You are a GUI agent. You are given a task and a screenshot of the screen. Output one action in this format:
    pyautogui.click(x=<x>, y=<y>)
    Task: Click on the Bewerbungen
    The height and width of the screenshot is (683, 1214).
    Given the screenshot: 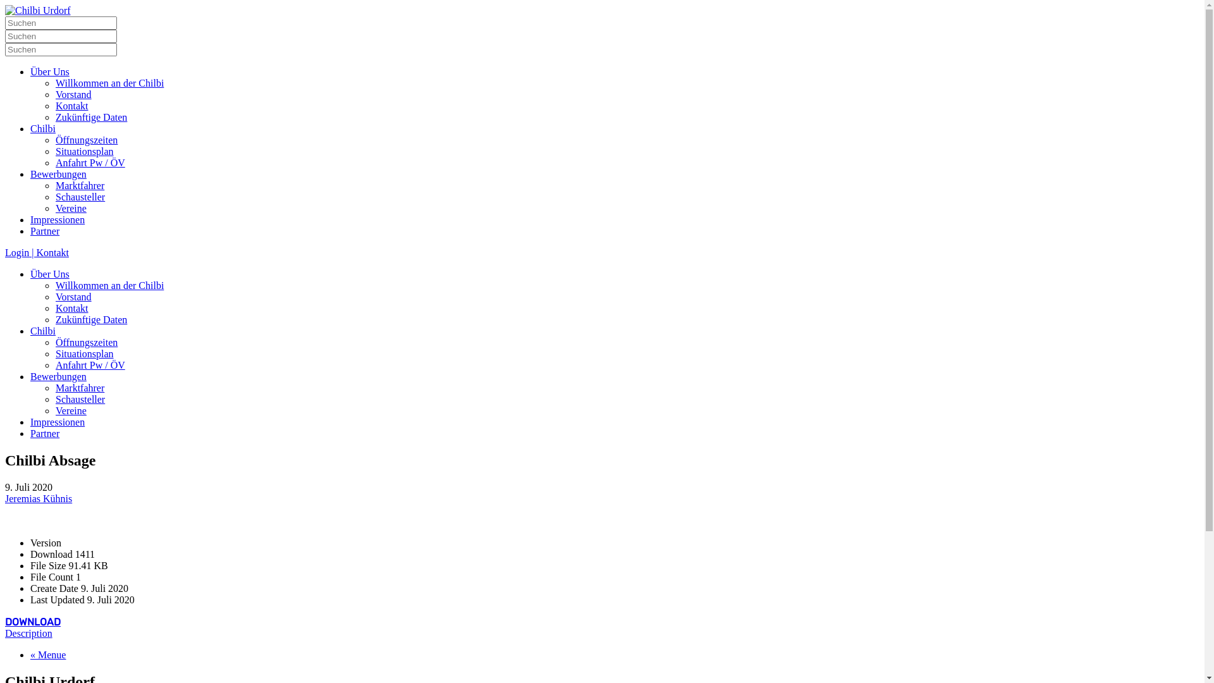 What is the action you would take?
    pyautogui.click(x=58, y=175)
    